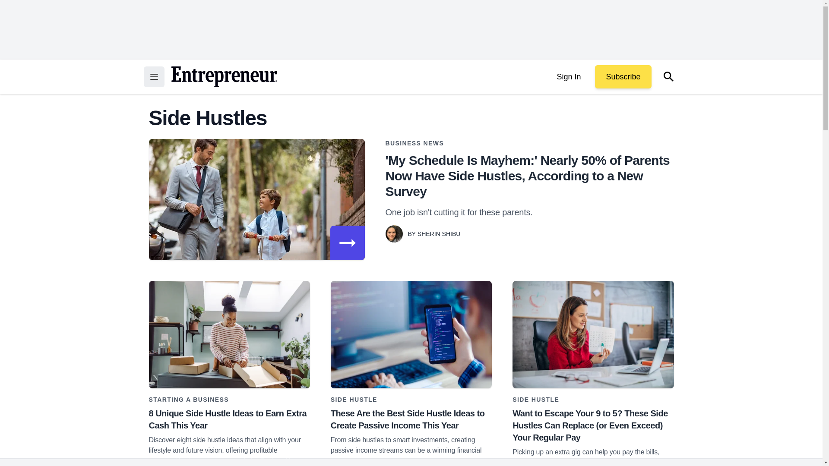 Image resolution: width=829 pixels, height=466 pixels. Describe the element at coordinates (568, 77) in the screenshot. I see `Sign In` at that location.